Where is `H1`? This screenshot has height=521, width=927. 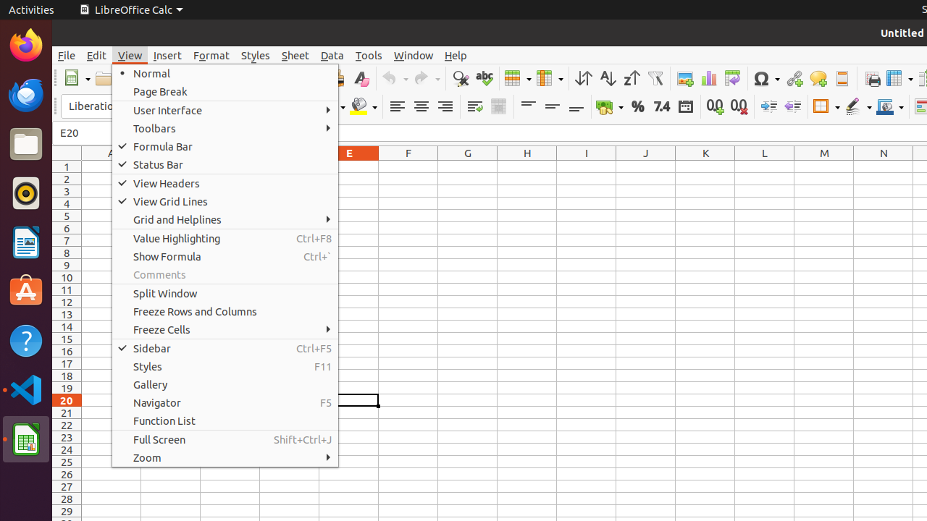 H1 is located at coordinates (527, 166).